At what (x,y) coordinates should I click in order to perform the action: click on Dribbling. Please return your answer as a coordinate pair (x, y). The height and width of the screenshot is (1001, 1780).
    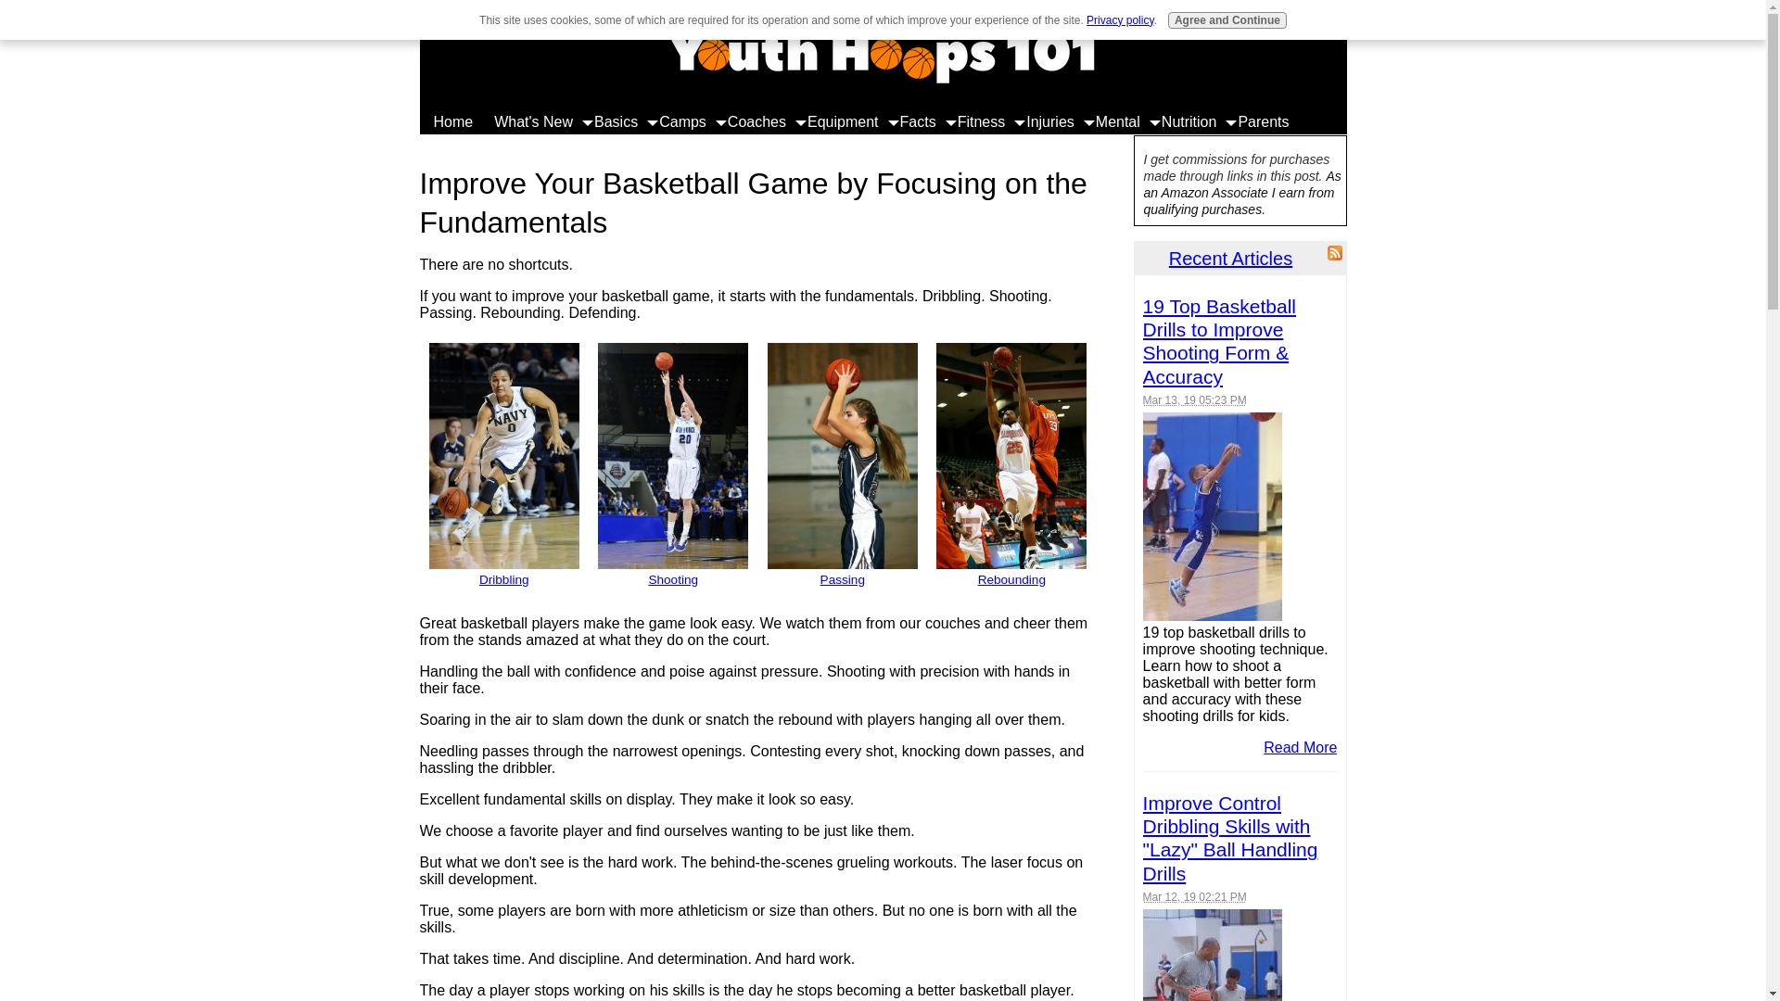
    Looking at the image, I should click on (503, 571).